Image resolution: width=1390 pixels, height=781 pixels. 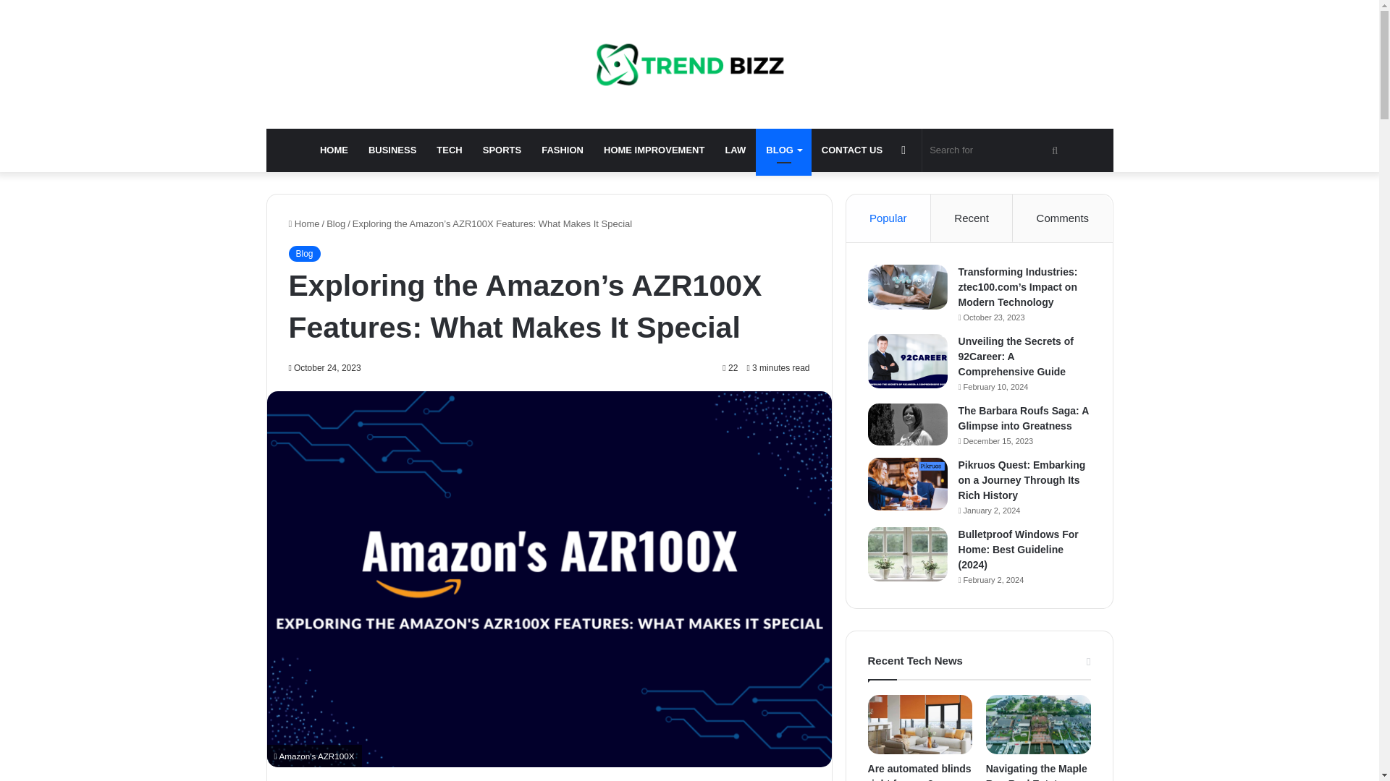 What do you see at coordinates (995, 150) in the screenshot?
I see `Search for` at bounding box center [995, 150].